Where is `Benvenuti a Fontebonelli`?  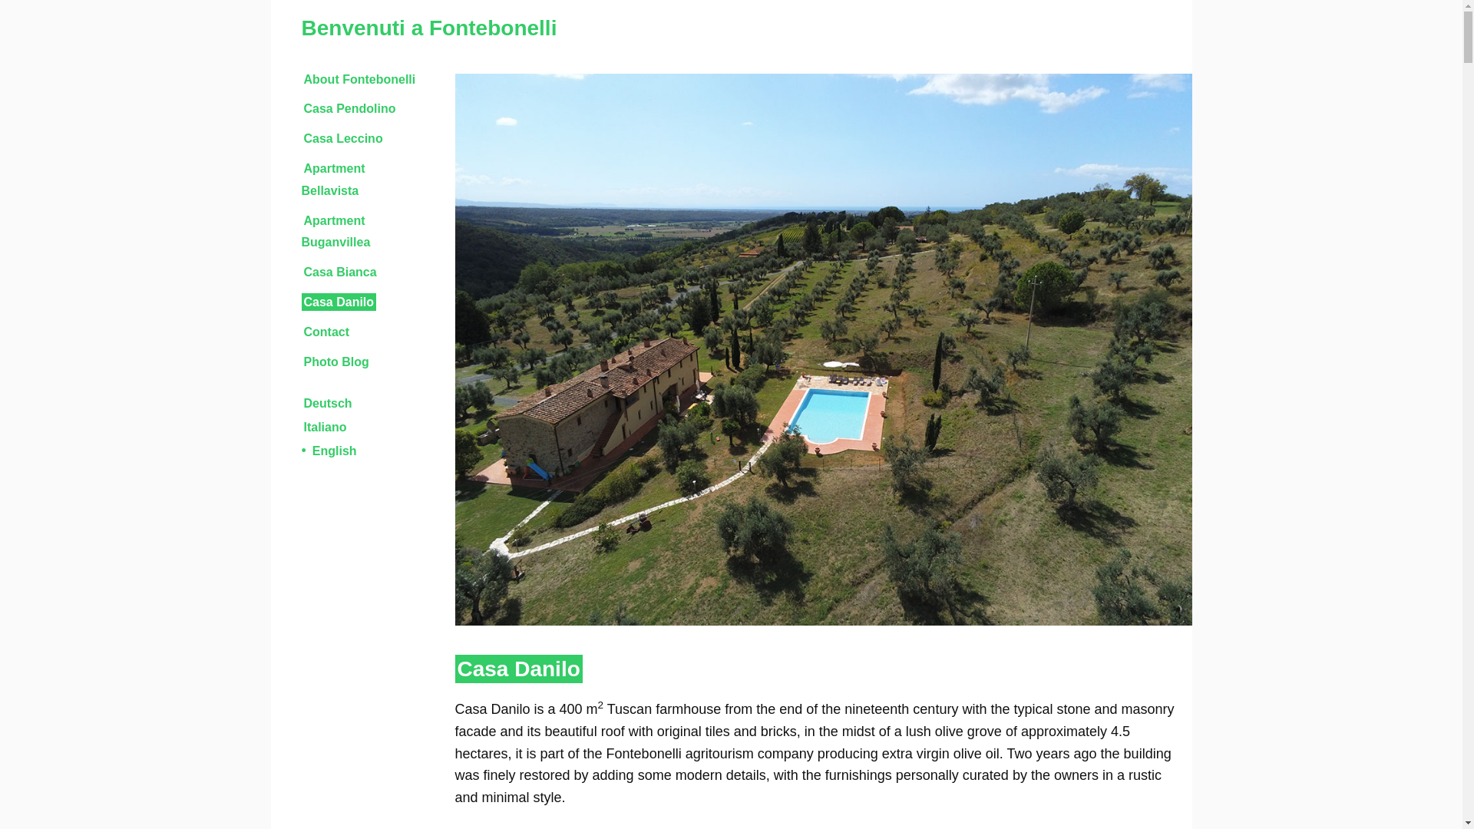 Benvenuti a Fontebonelli is located at coordinates (428, 28).